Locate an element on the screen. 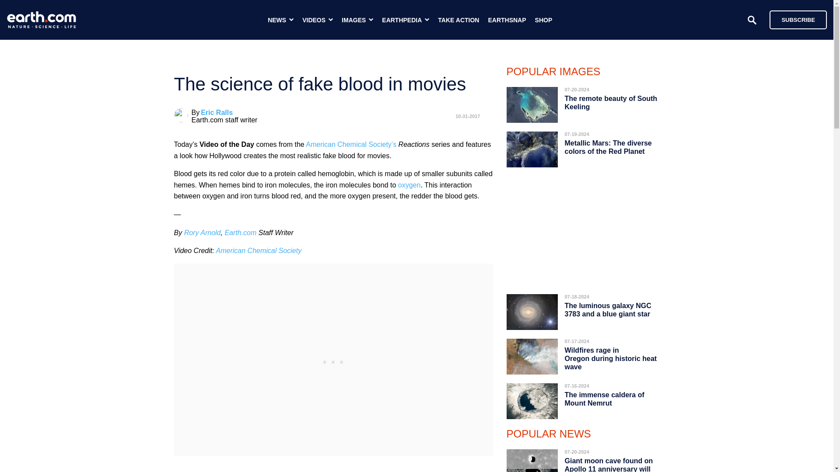 Image resolution: width=840 pixels, height=472 pixels. oxygen is located at coordinates (409, 185).